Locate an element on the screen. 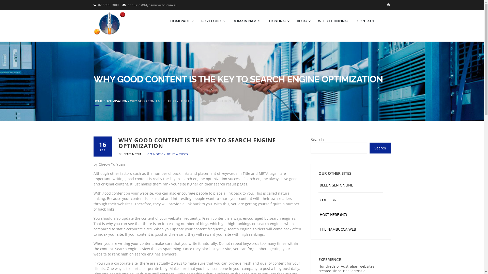 The width and height of the screenshot is (488, 274). COFFS.BIZ is located at coordinates (328, 200).